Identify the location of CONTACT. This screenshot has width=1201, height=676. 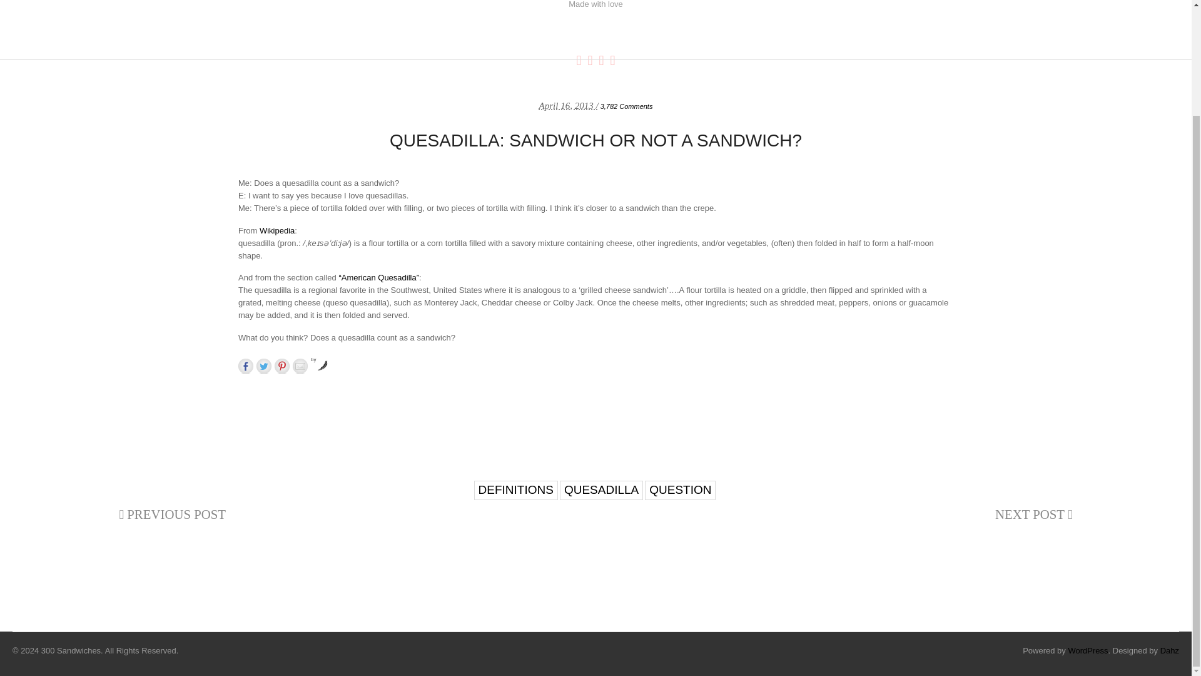
(733, 39).